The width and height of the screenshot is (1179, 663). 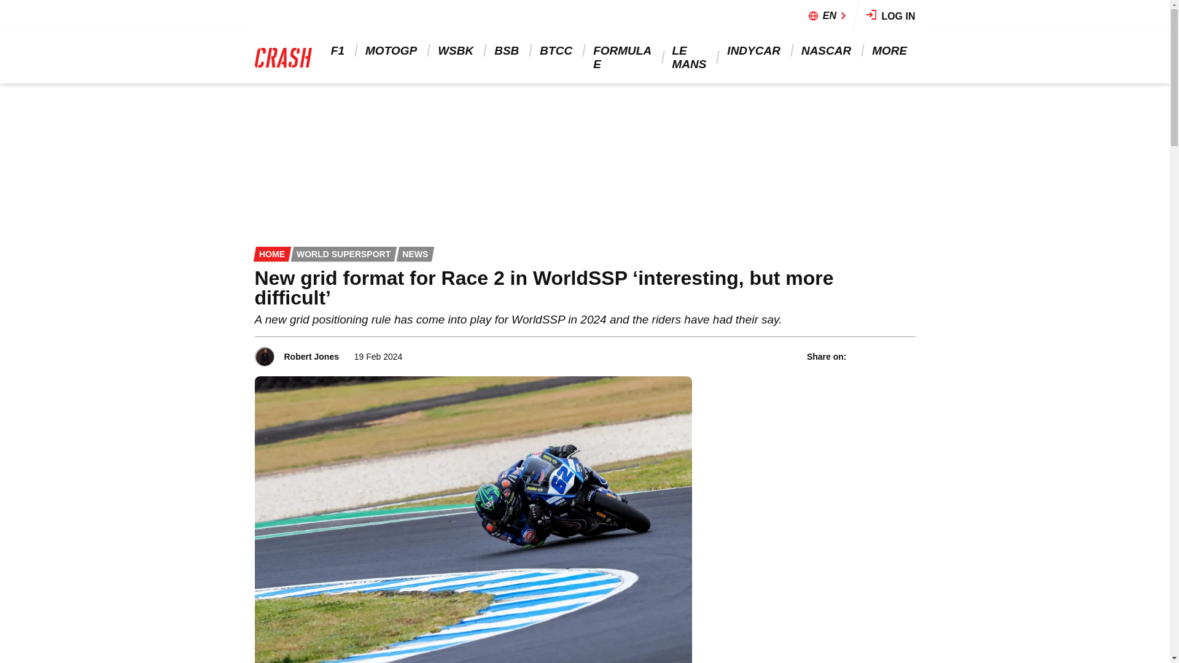 What do you see at coordinates (339, 50) in the screenshot?
I see `F1` at bounding box center [339, 50].